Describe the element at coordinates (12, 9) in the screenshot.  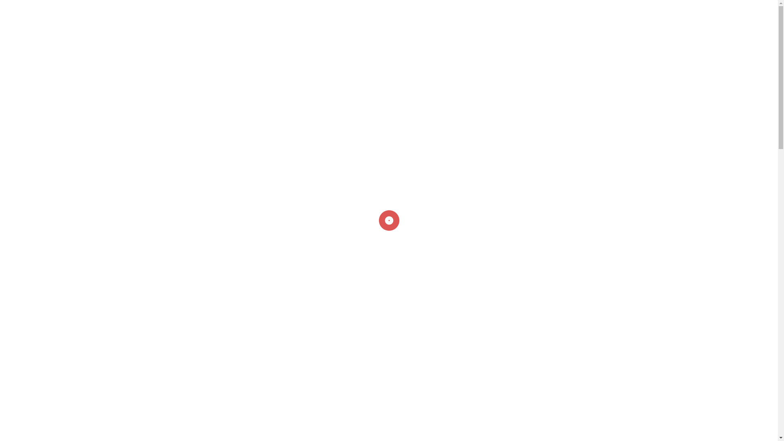
I see `HOME` at that location.